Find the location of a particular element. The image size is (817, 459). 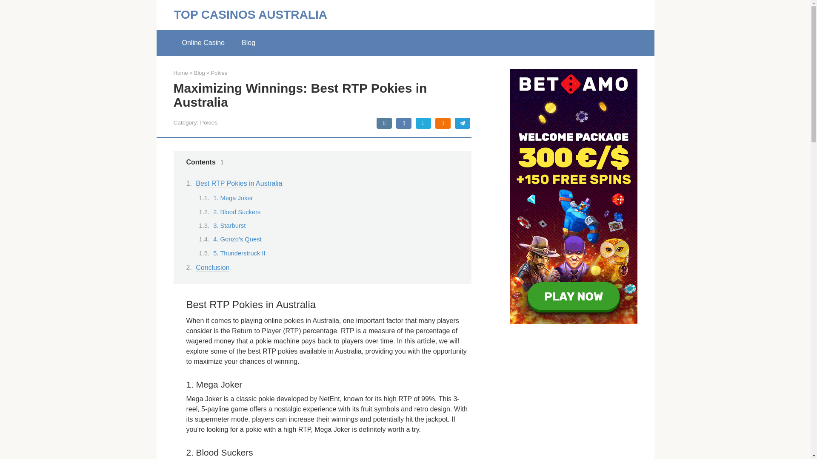

3. Starburst is located at coordinates (229, 225).